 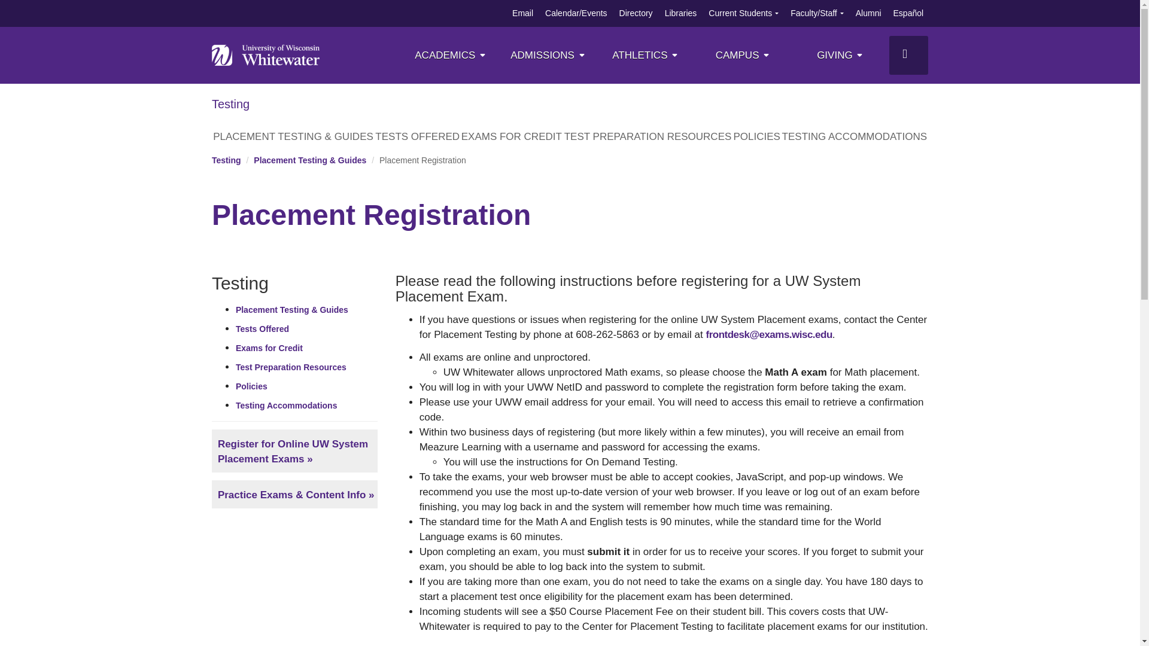 What do you see at coordinates (522, 13) in the screenshot?
I see `Email` at bounding box center [522, 13].